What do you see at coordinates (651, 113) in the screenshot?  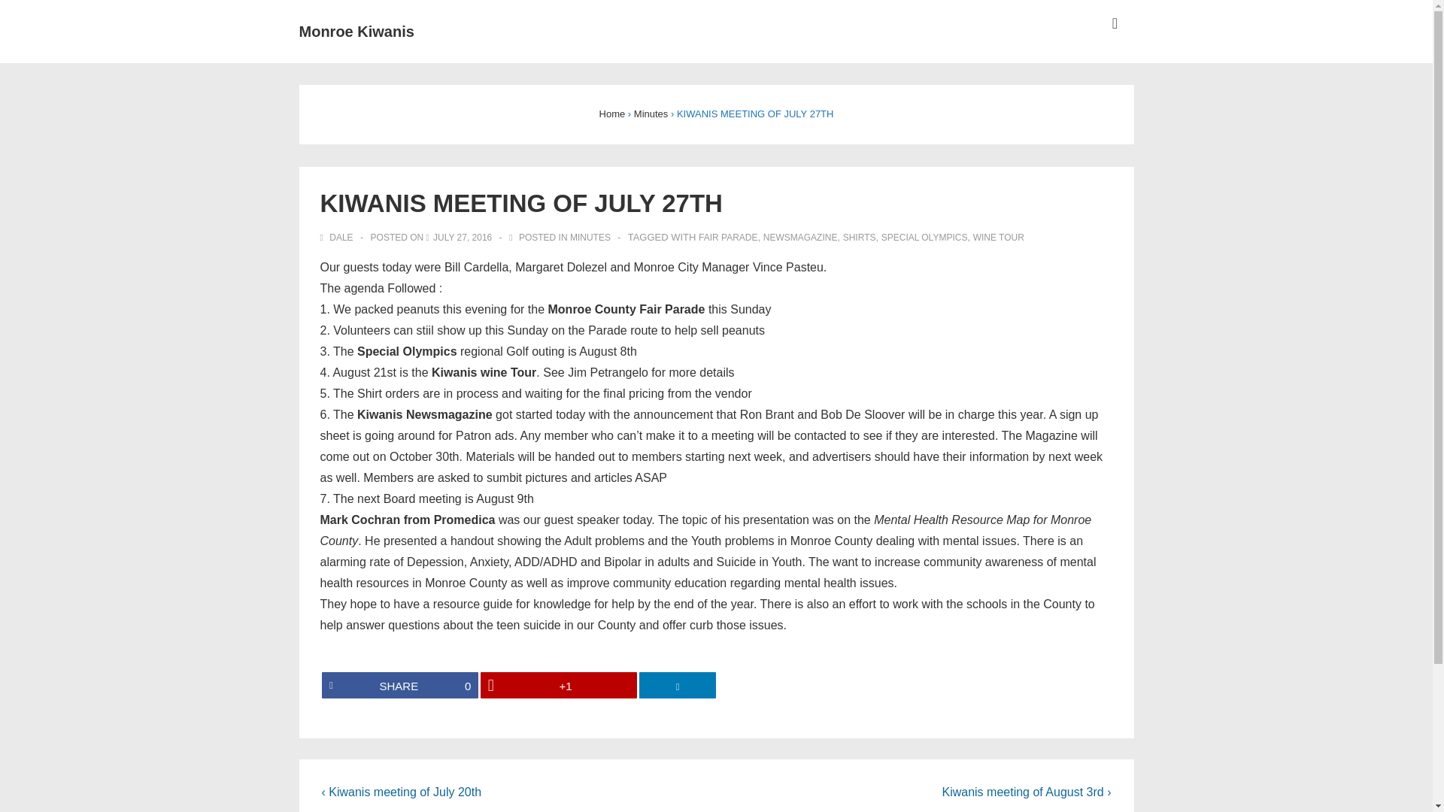 I see `NEWSMAGAZINE` at bounding box center [651, 113].